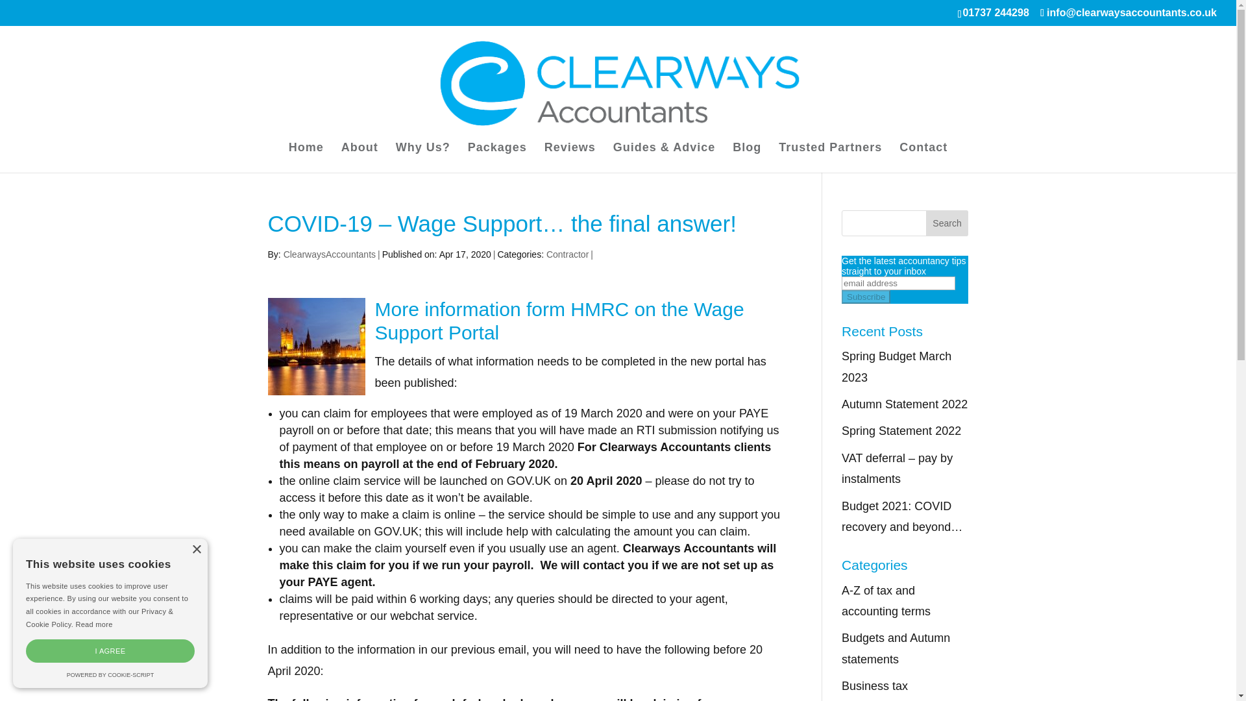 Image resolution: width=1246 pixels, height=701 pixels. What do you see at coordinates (306, 157) in the screenshot?
I see `Home` at bounding box center [306, 157].